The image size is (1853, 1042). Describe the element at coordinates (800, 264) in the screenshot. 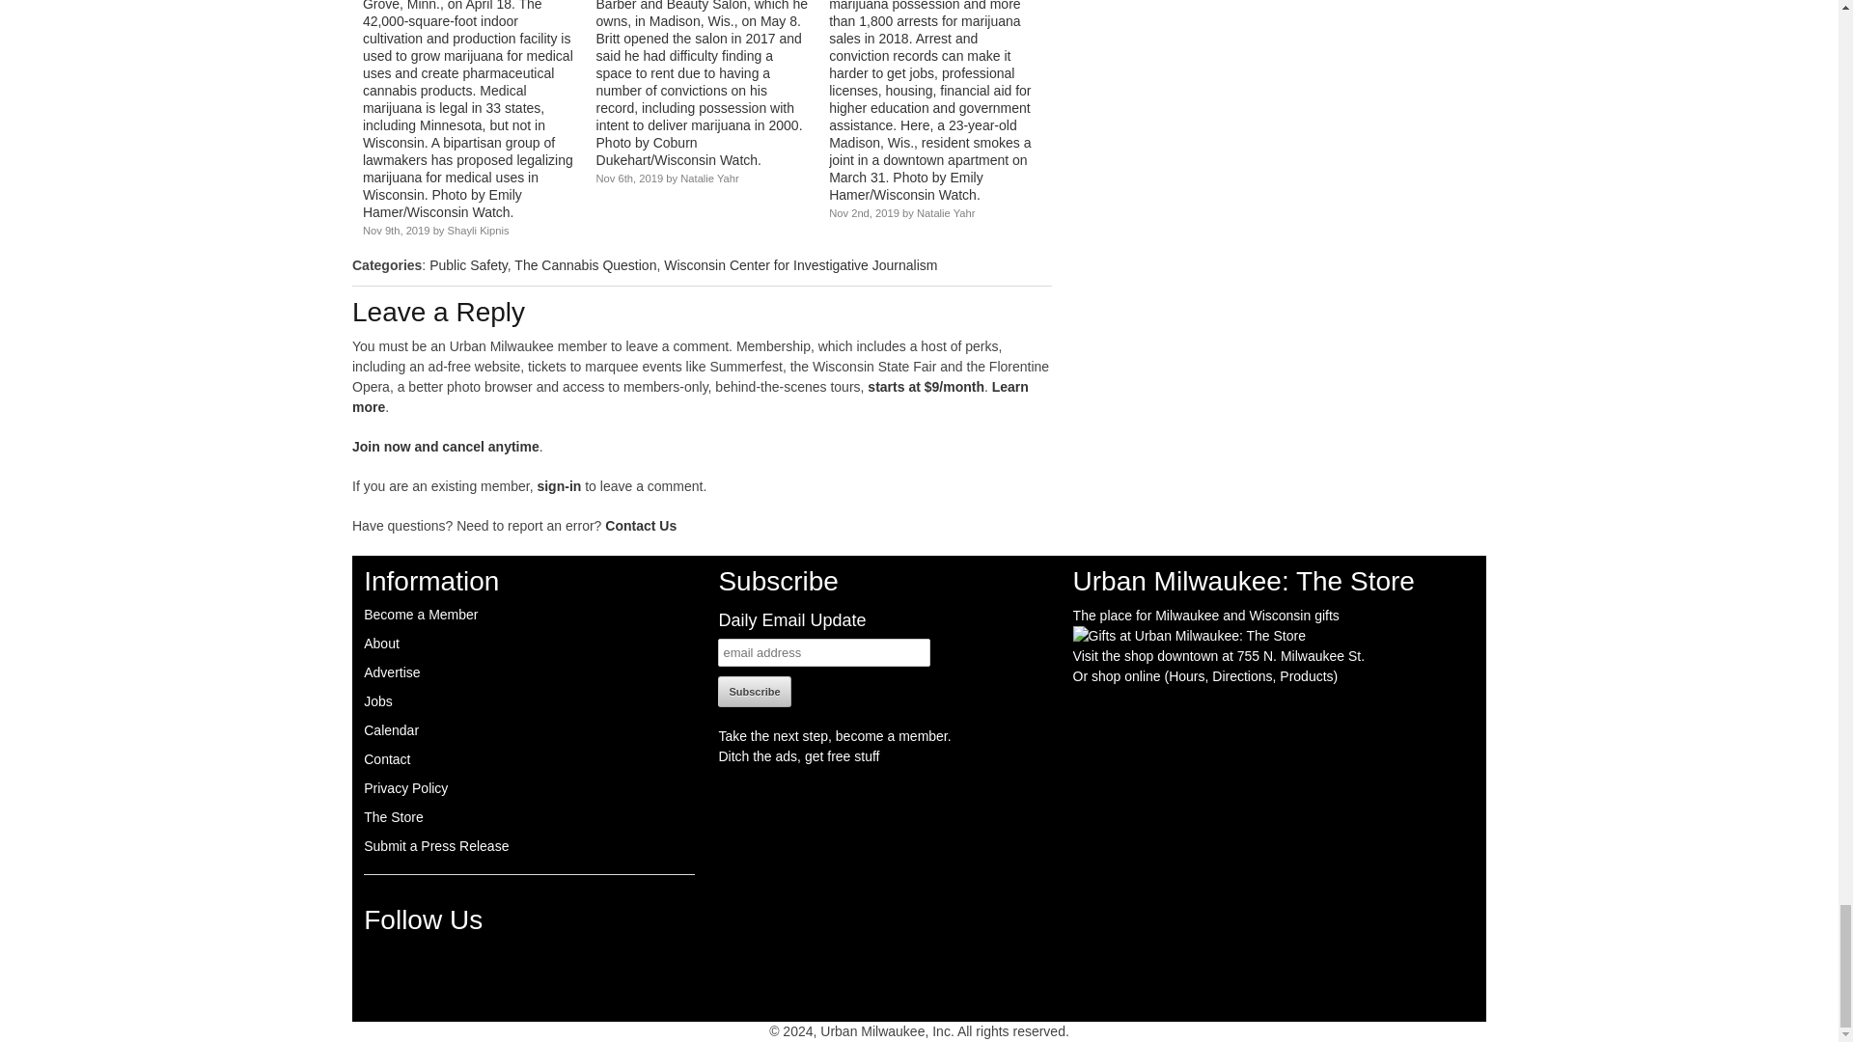

I see `Wisconsin Center for Investigative Journalism` at that location.